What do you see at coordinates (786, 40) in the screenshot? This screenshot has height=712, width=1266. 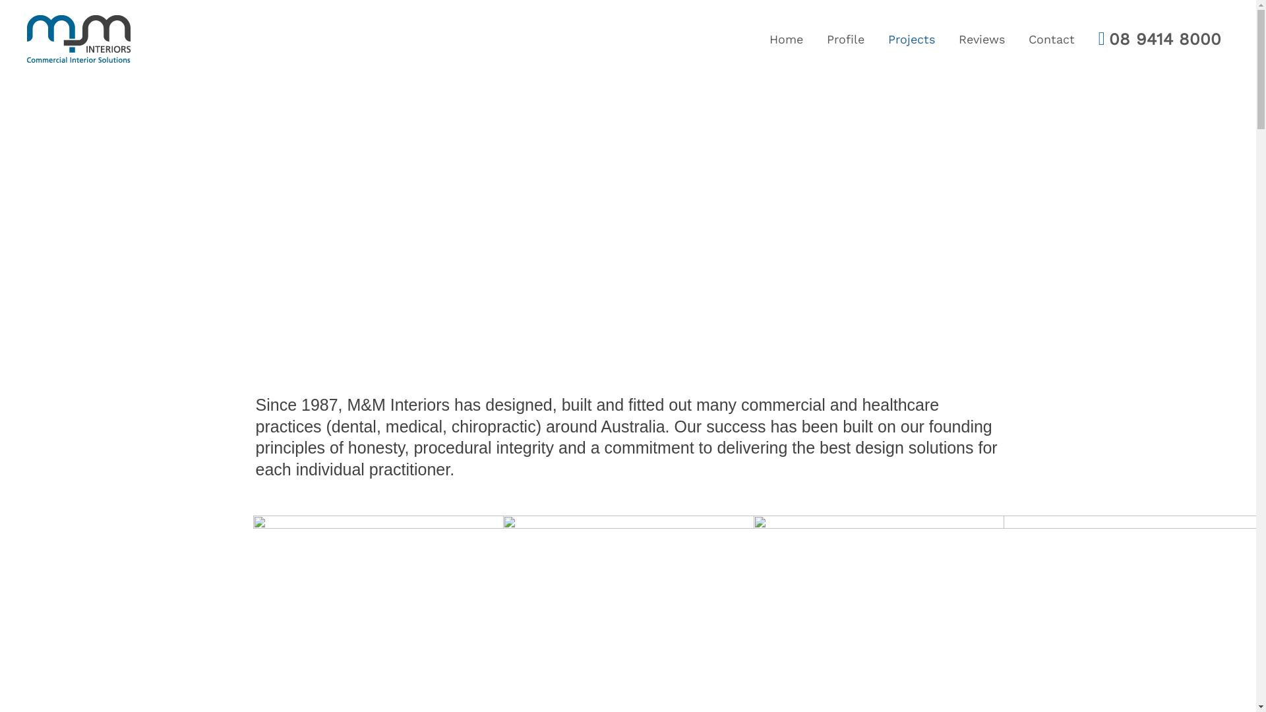 I see `Home` at bounding box center [786, 40].